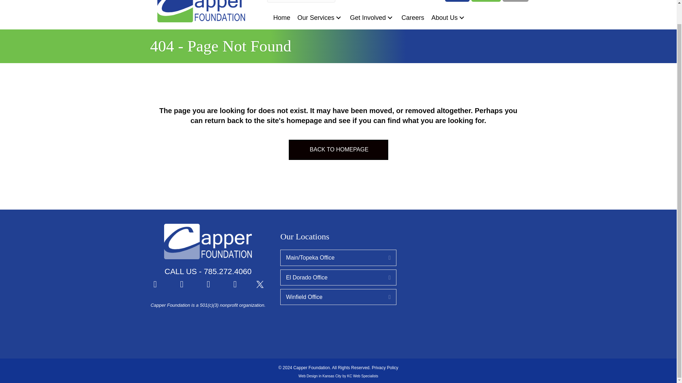  I want to click on Capper-Foundation, so click(201, 11).